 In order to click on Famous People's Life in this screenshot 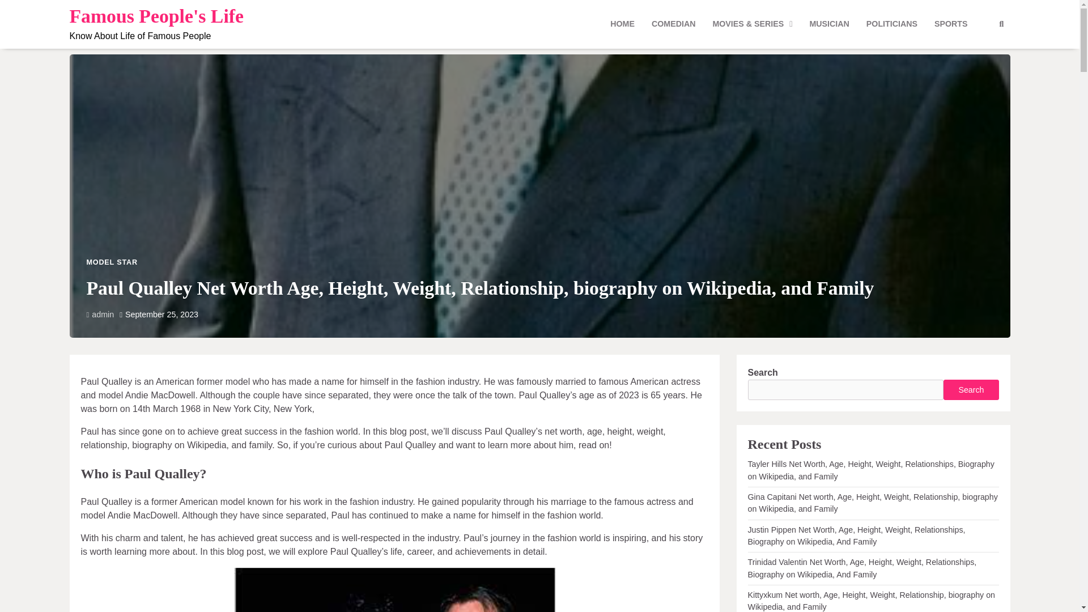, I will do `click(156, 16)`.